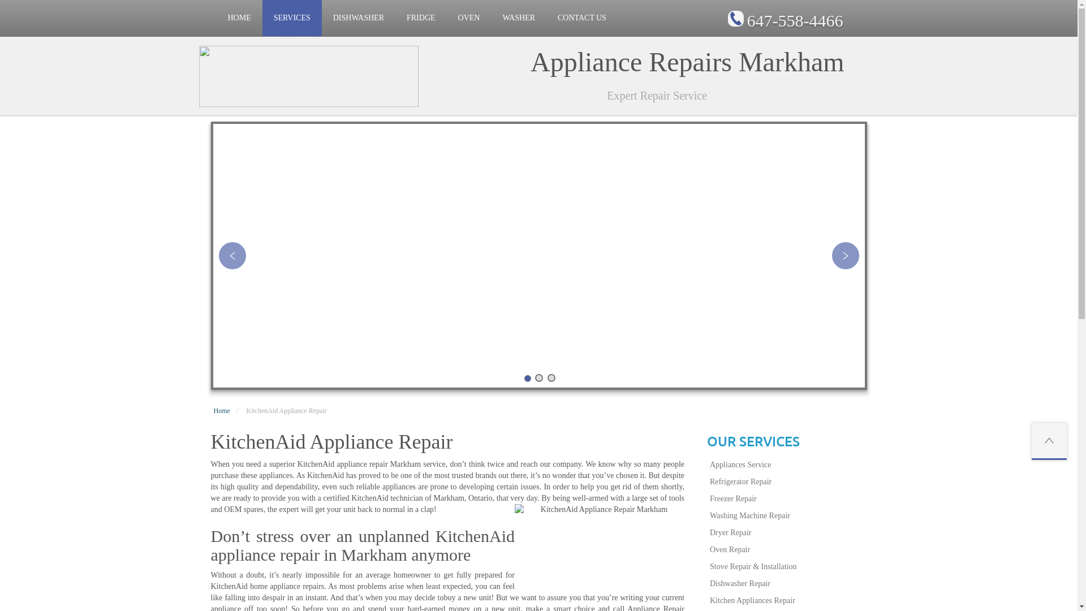 This screenshot has height=611, width=1086. What do you see at coordinates (787, 601) in the screenshot?
I see `Kitchen Appliances Repair` at bounding box center [787, 601].